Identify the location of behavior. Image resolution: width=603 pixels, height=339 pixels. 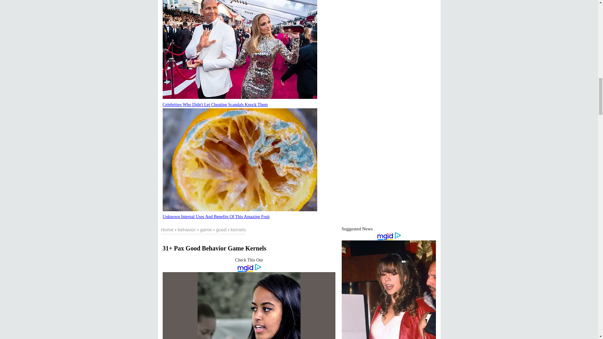
(187, 229).